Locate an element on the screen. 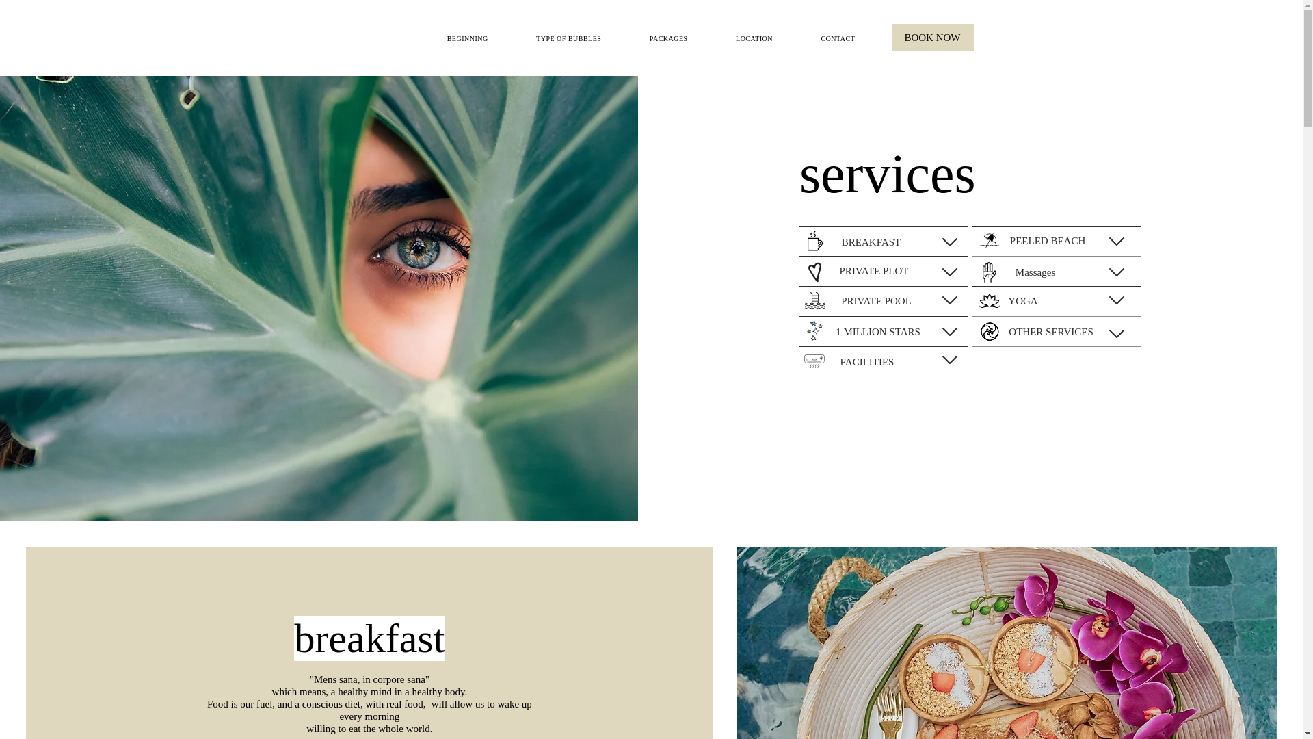 The width and height of the screenshot is (1313, 739). BOOK NOW is located at coordinates (933, 37).